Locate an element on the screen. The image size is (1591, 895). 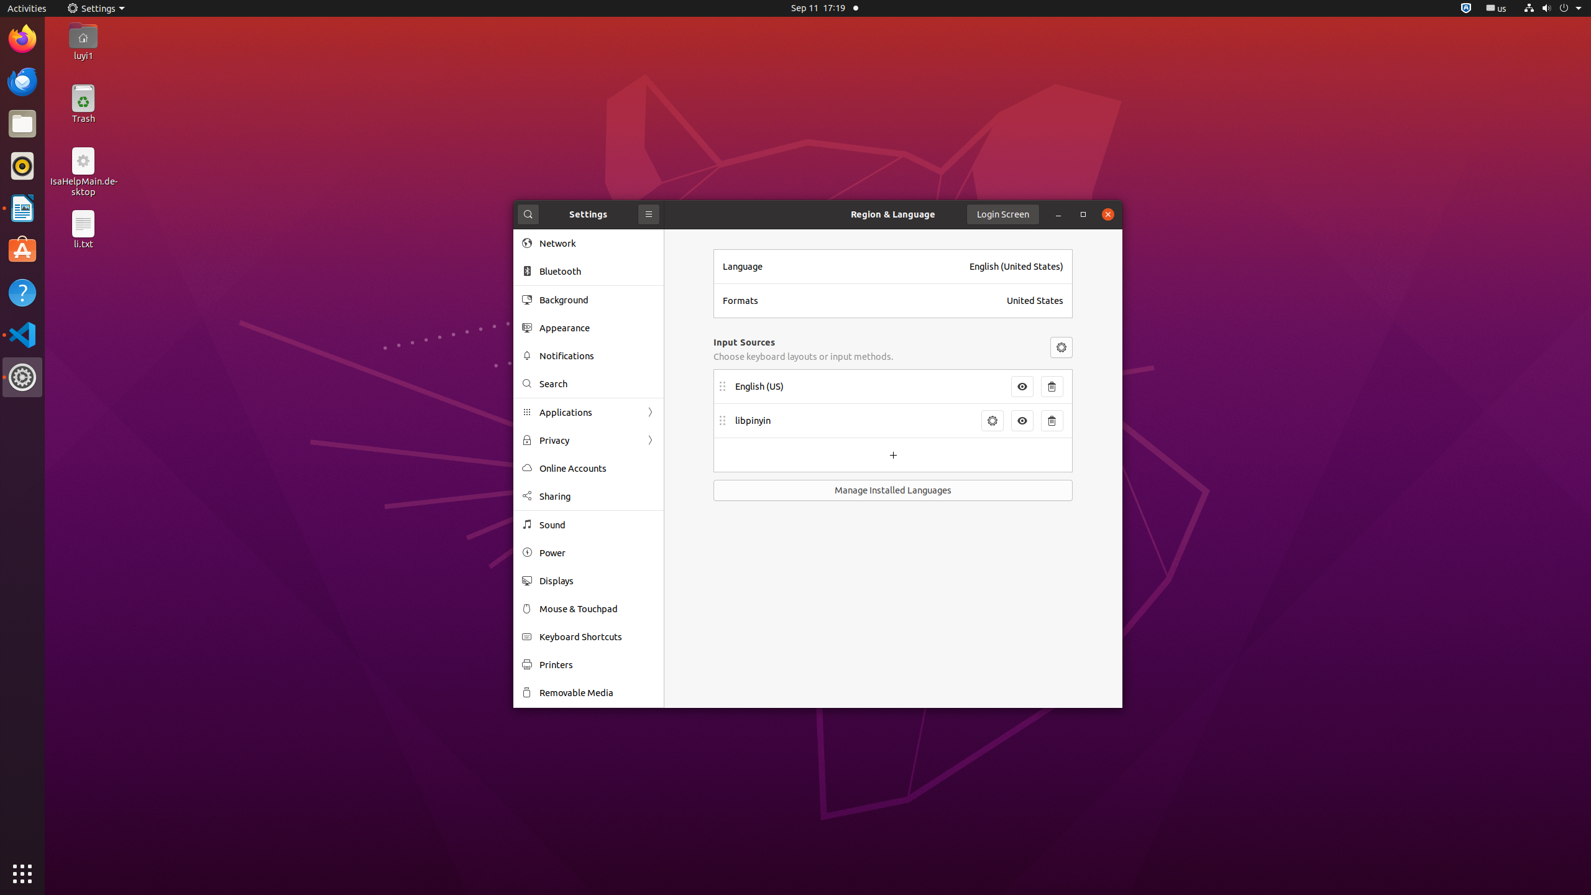
Input Sources is located at coordinates (745, 342).